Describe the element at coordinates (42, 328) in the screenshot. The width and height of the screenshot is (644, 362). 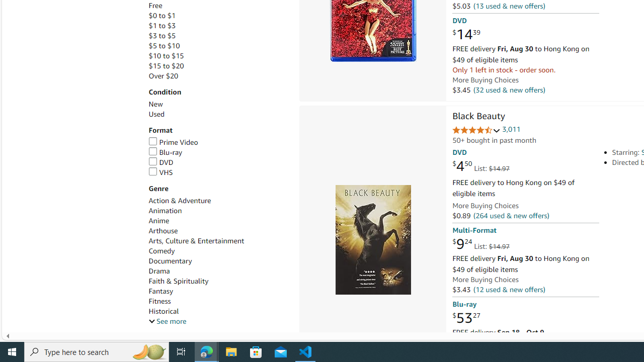
I see `Go back to filtering menu` at that location.